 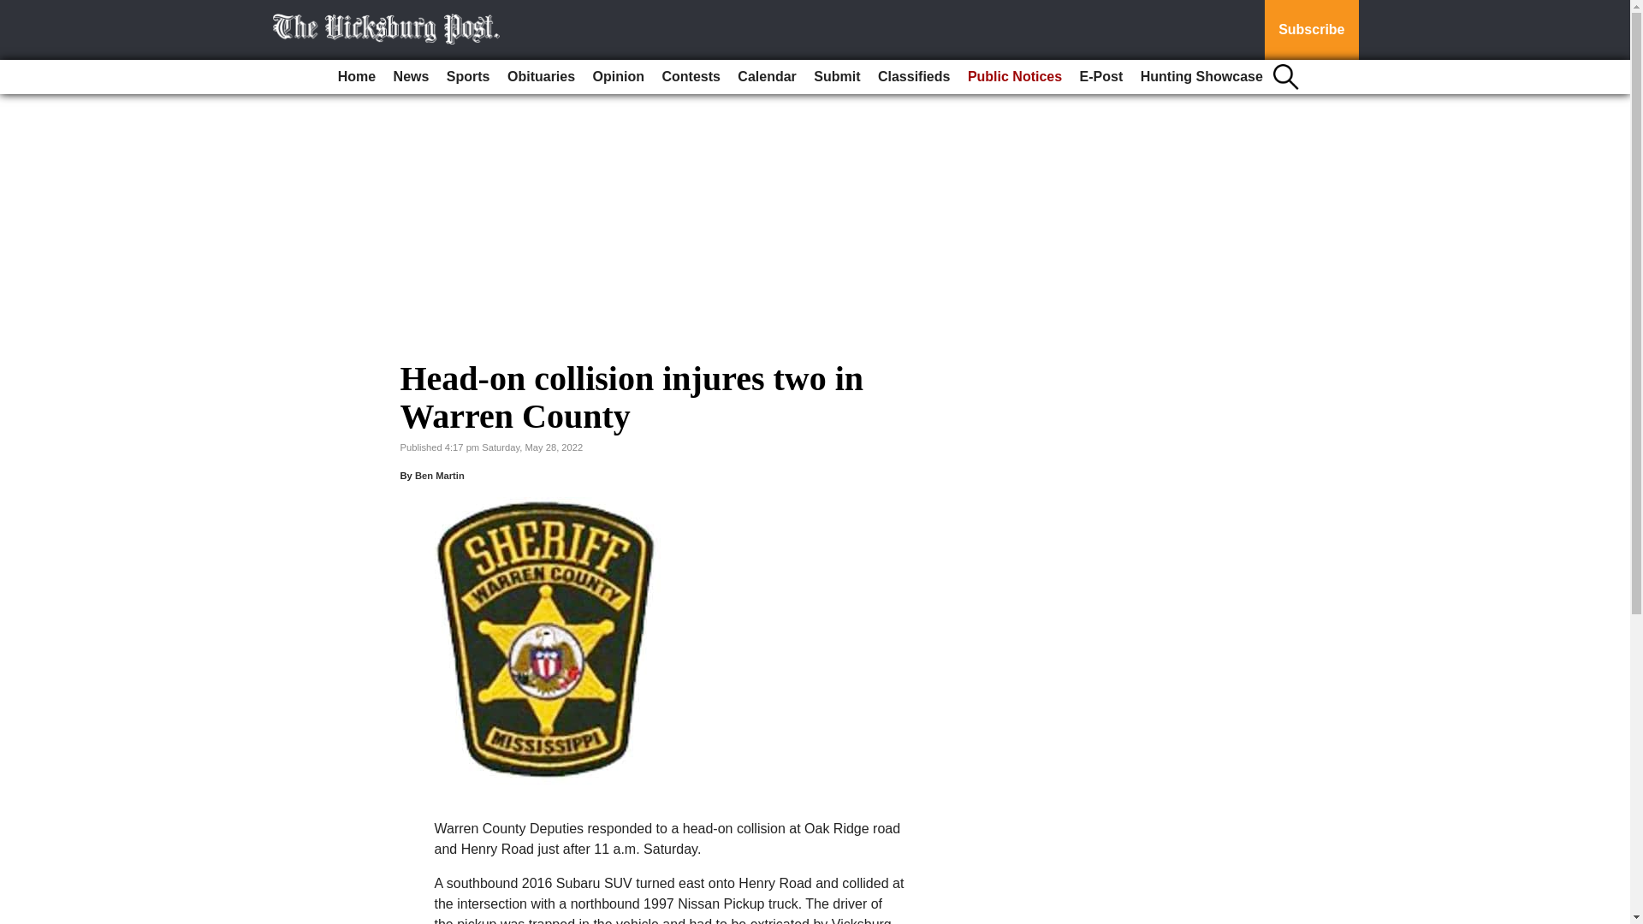 What do you see at coordinates (1100, 77) in the screenshot?
I see `E-Post` at bounding box center [1100, 77].